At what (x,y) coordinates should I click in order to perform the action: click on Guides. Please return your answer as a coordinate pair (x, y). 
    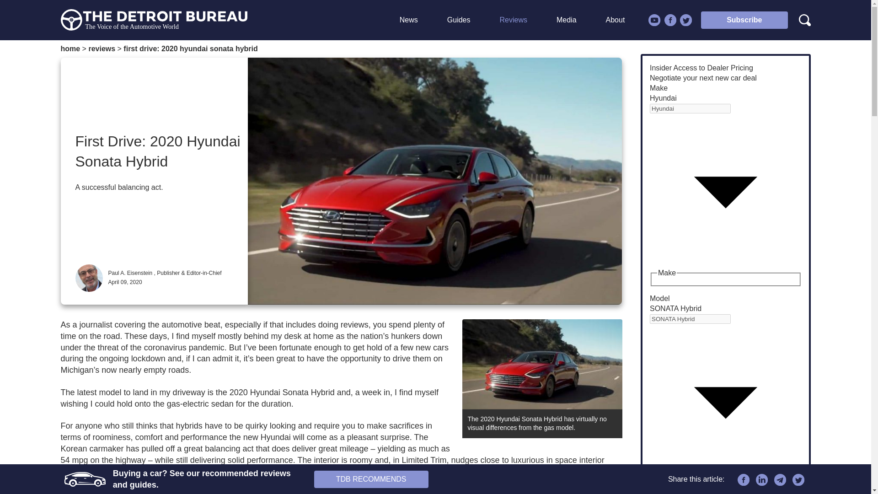
    Looking at the image, I should click on (458, 20).